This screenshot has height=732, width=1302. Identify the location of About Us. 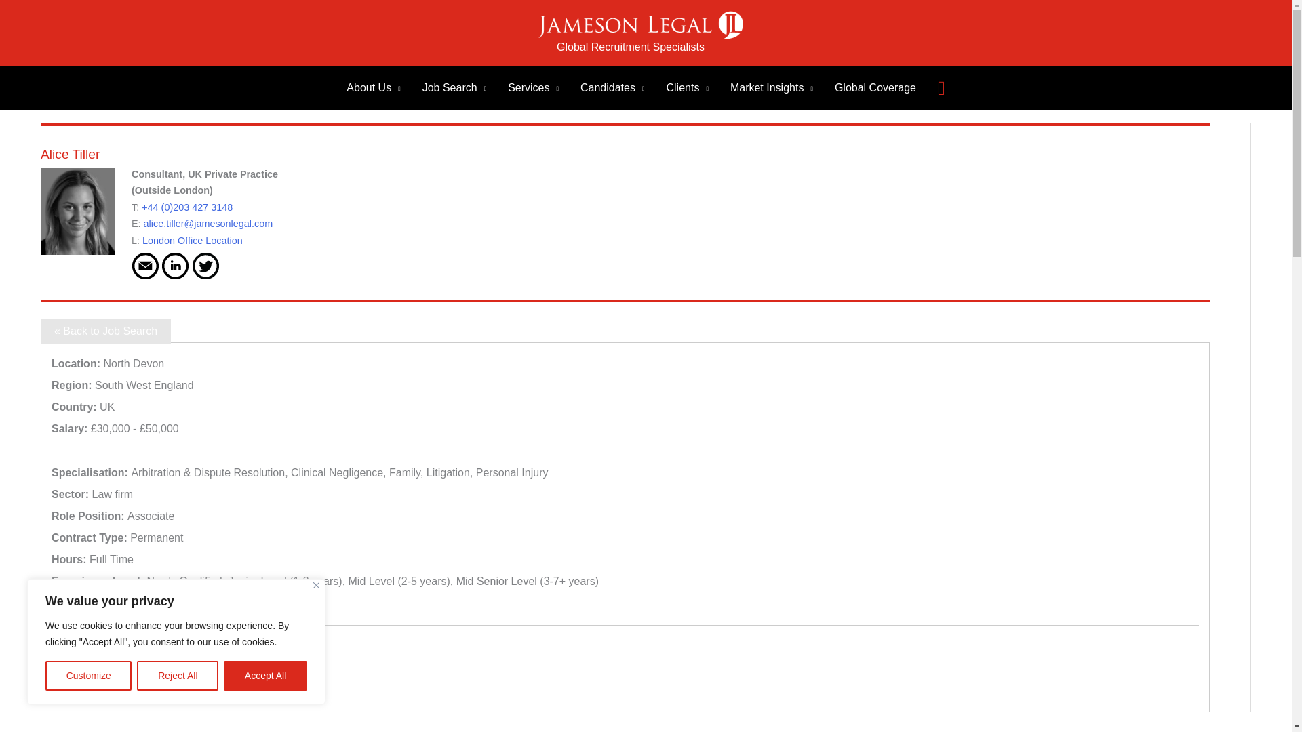
(373, 88).